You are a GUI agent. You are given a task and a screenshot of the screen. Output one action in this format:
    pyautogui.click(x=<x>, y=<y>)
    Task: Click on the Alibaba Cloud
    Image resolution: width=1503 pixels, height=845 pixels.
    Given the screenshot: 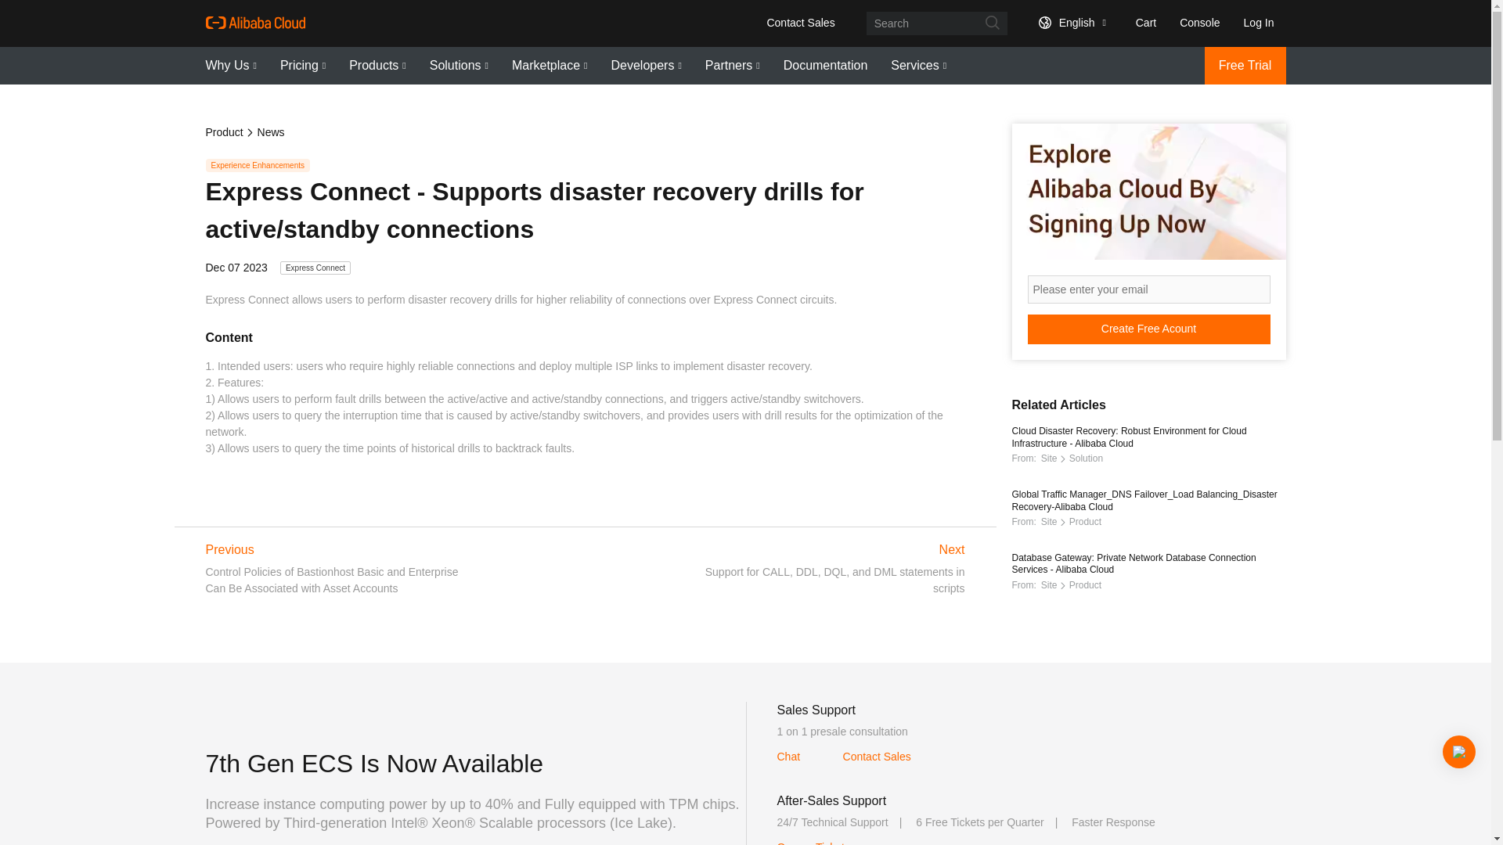 What is the action you would take?
    pyautogui.click(x=254, y=23)
    